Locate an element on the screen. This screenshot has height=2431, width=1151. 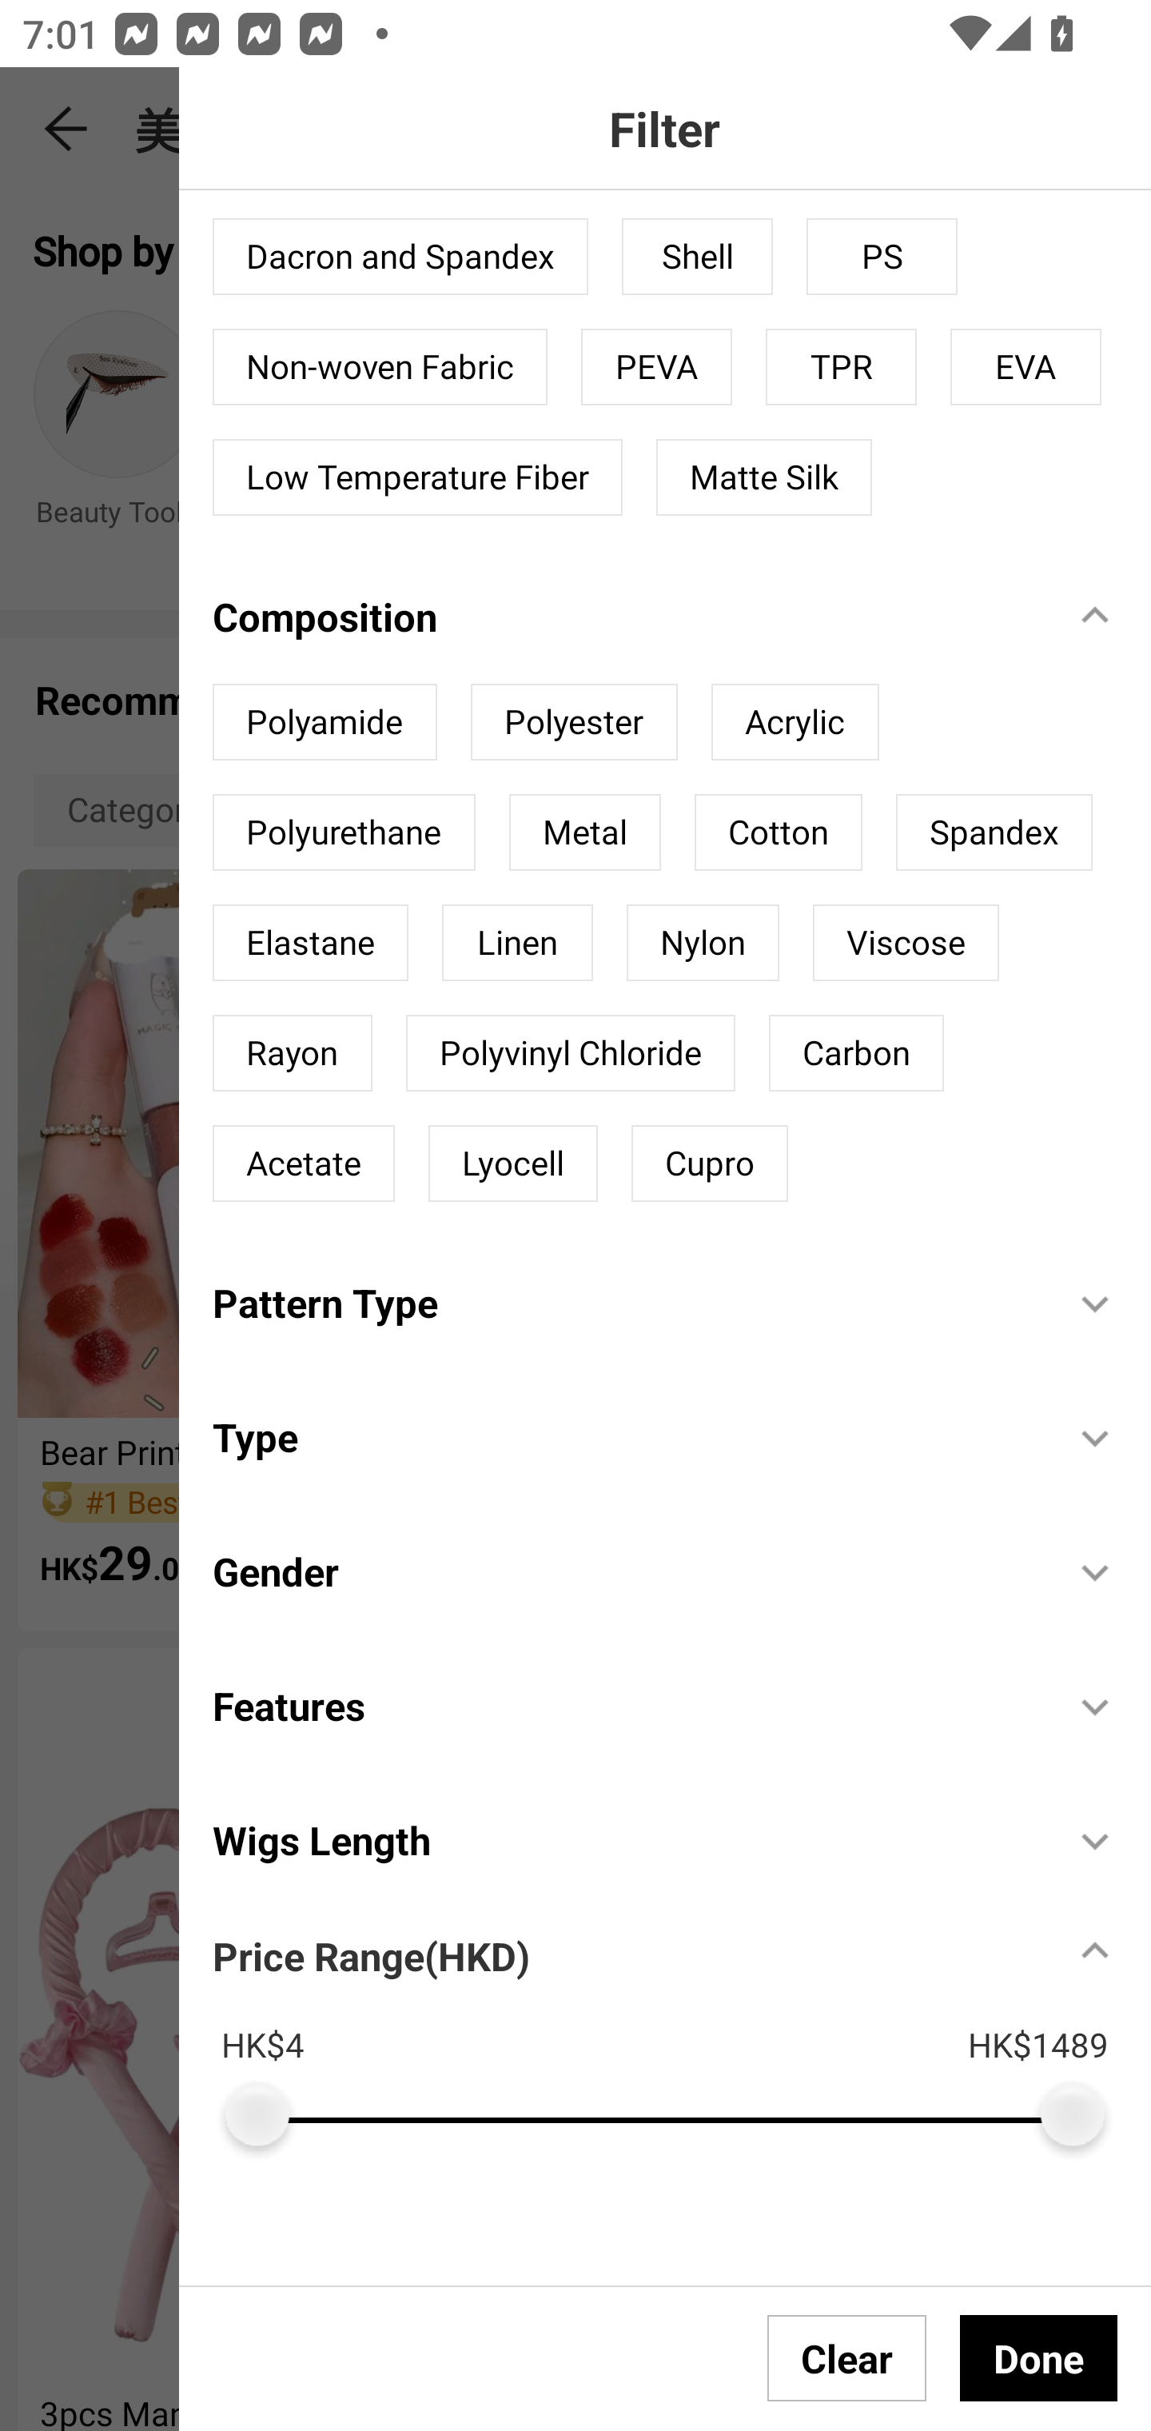
Clear is located at coordinates (847, 2357).